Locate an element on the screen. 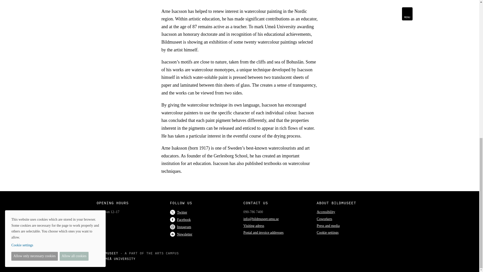 The height and width of the screenshot is (272, 483). Newsletter is located at coordinates (181, 234).